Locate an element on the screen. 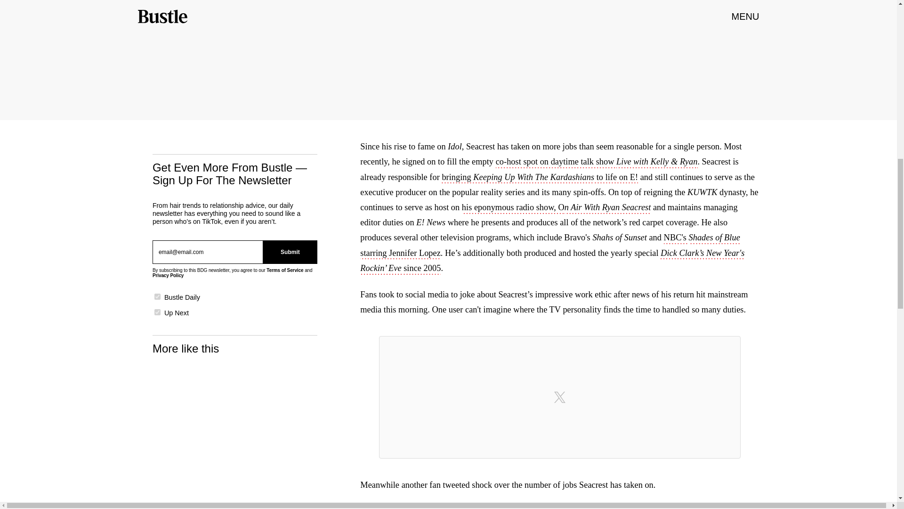 This screenshot has width=904, height=509. since 2005 is located at coordinates (422, 269).